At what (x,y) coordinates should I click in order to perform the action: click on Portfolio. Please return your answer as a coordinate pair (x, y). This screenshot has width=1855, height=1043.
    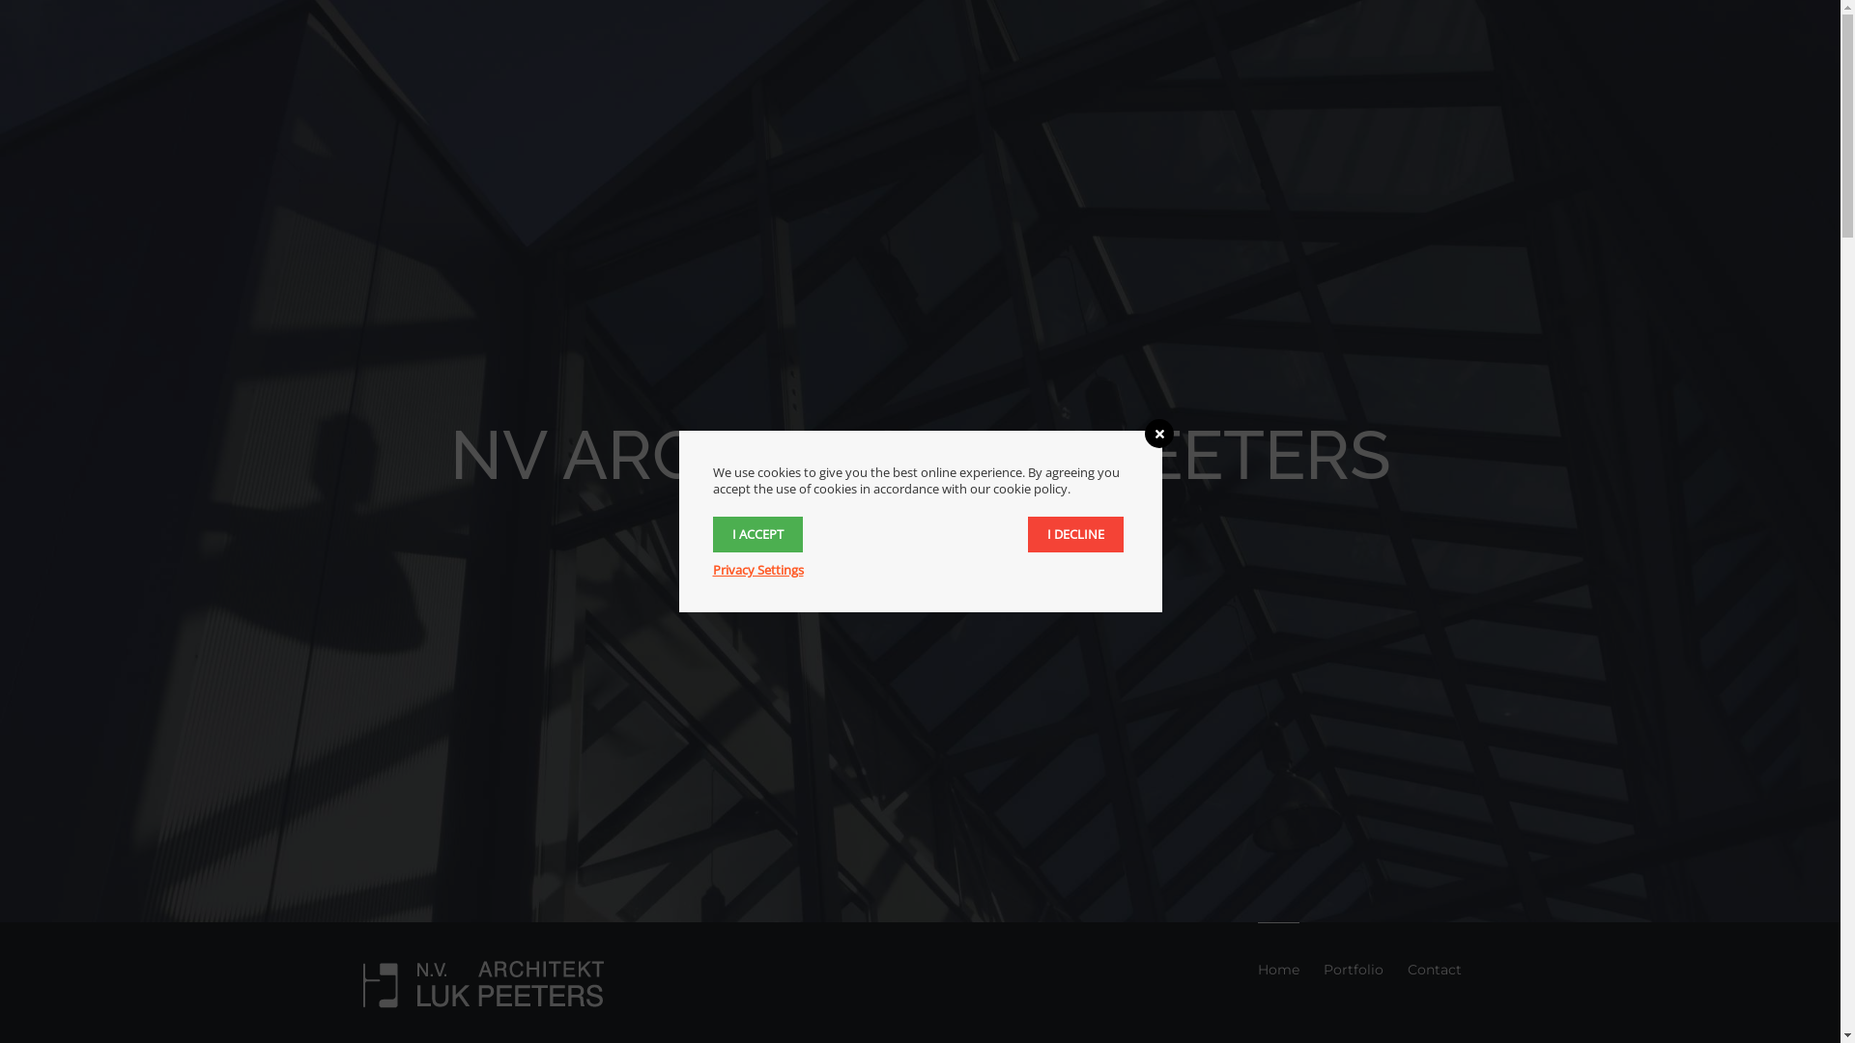
    Looking at the image, I should click on (1354, 969).